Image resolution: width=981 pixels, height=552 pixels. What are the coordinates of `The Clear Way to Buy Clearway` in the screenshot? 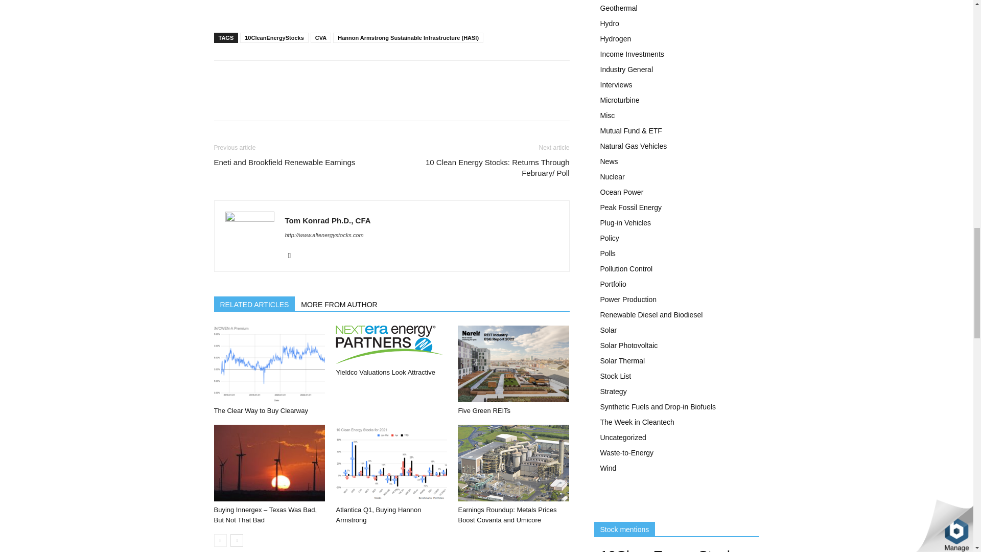 It's located at (261, 410).